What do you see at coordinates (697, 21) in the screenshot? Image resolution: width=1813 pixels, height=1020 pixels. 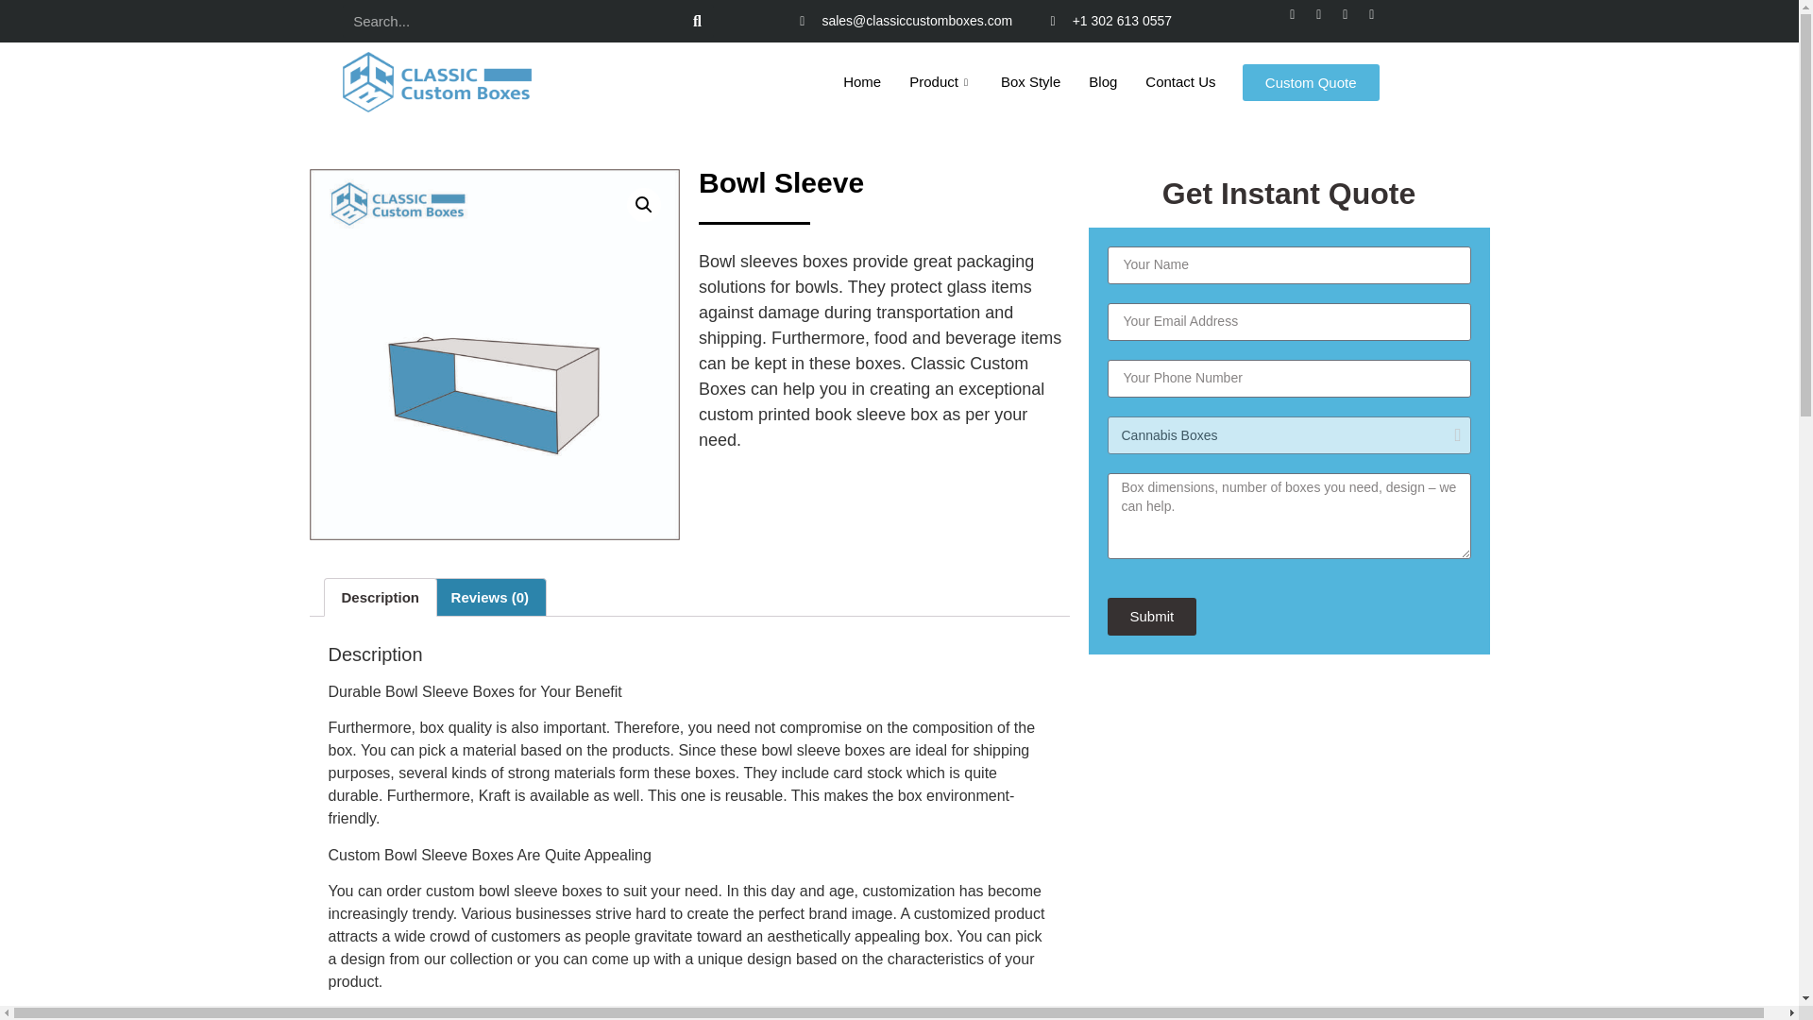 I see `Search` at bounding box center [697, 21].